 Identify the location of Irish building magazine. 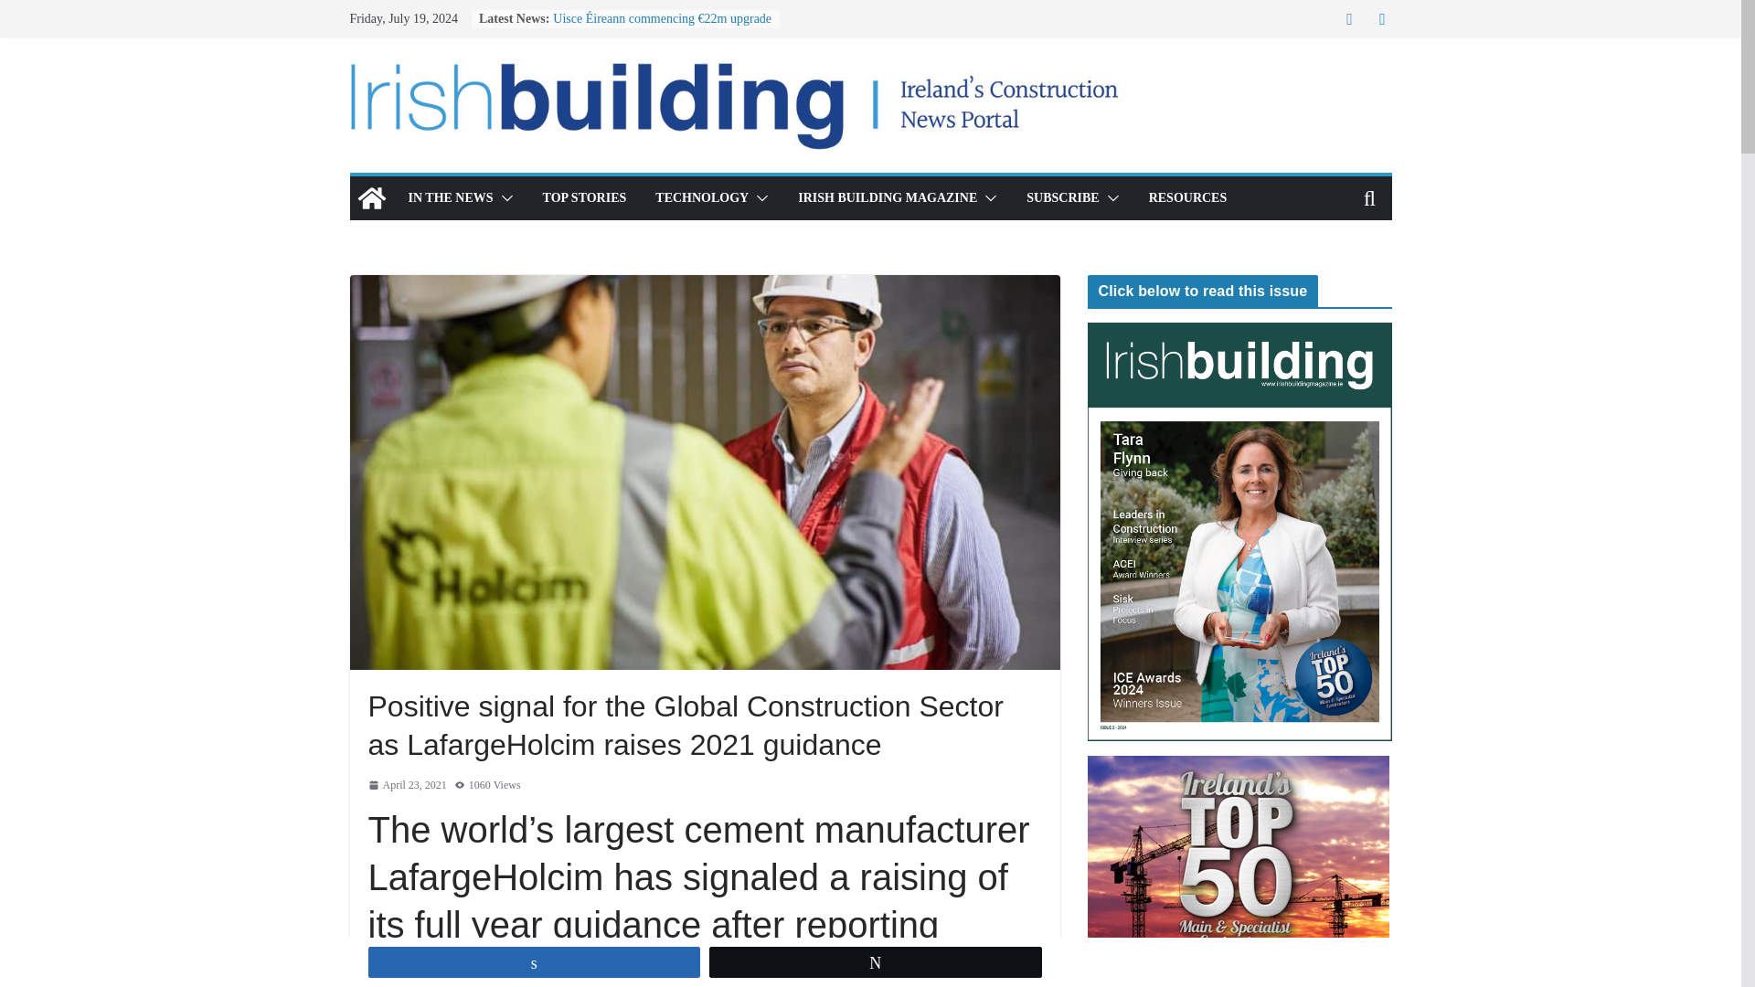
(371, 197).